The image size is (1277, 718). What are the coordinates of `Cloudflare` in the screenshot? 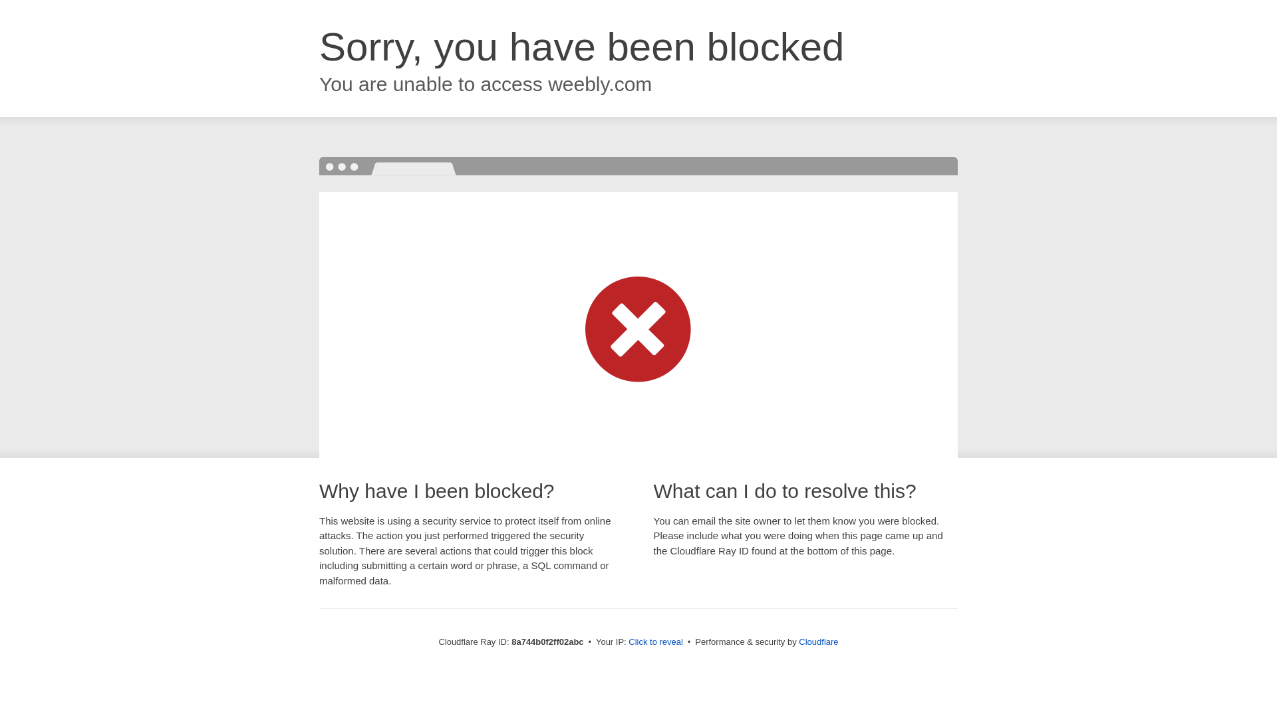 It's located at (818, 642).